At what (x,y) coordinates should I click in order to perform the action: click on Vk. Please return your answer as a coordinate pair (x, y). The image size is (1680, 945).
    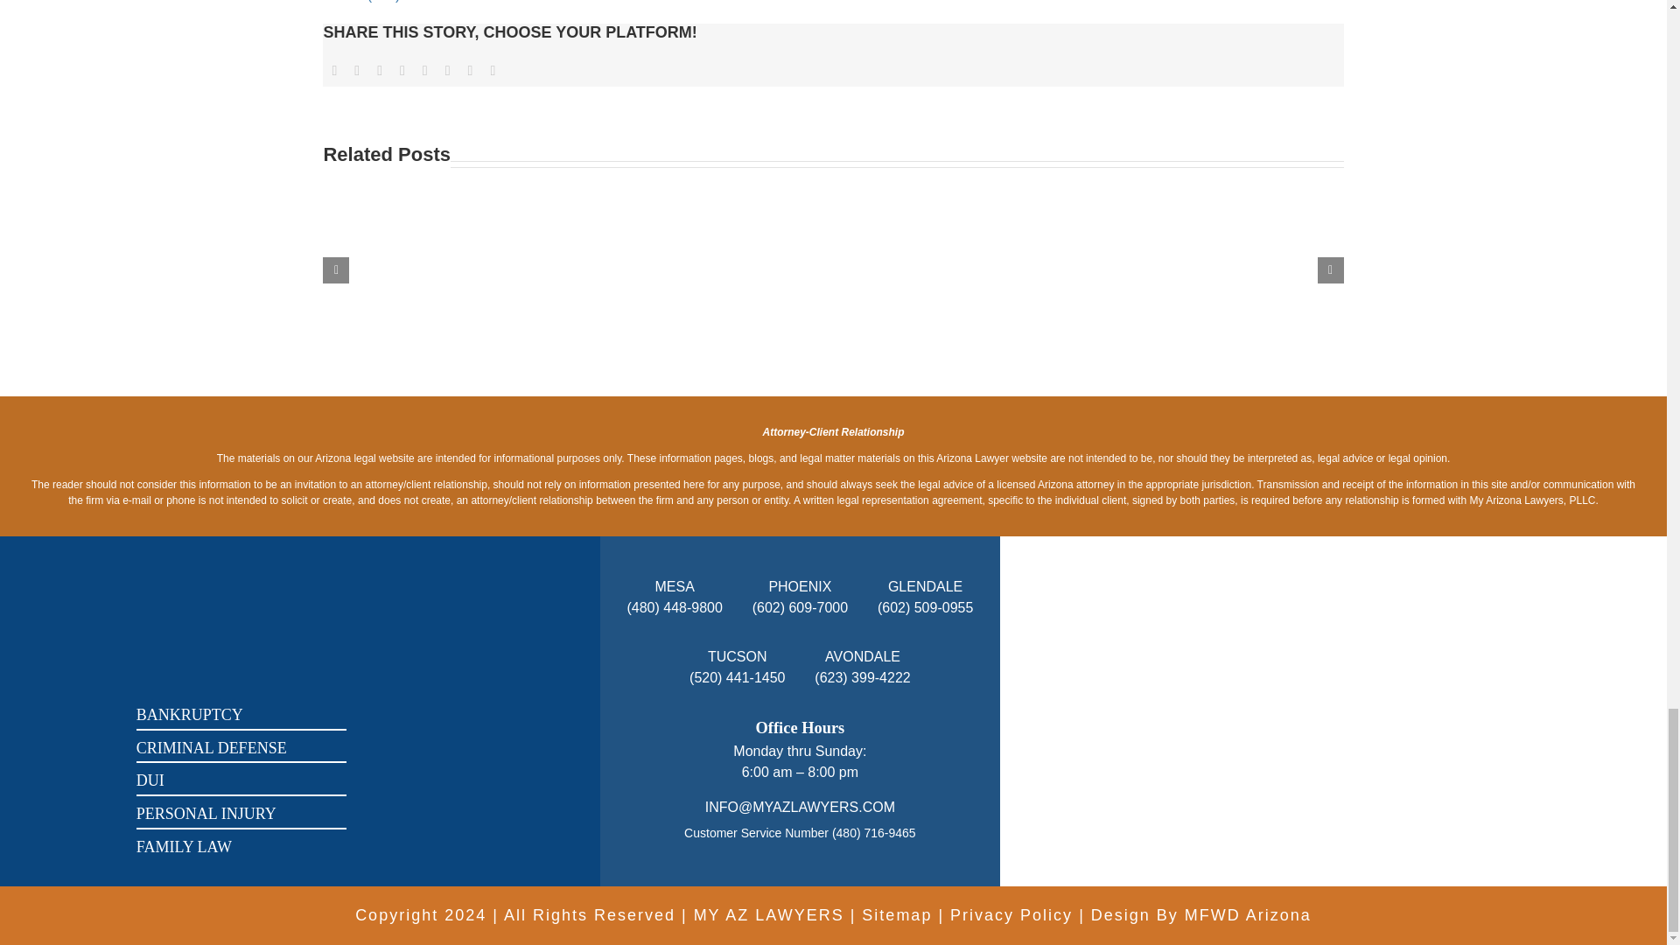
    Looking at the image, I should click on (471, 70).